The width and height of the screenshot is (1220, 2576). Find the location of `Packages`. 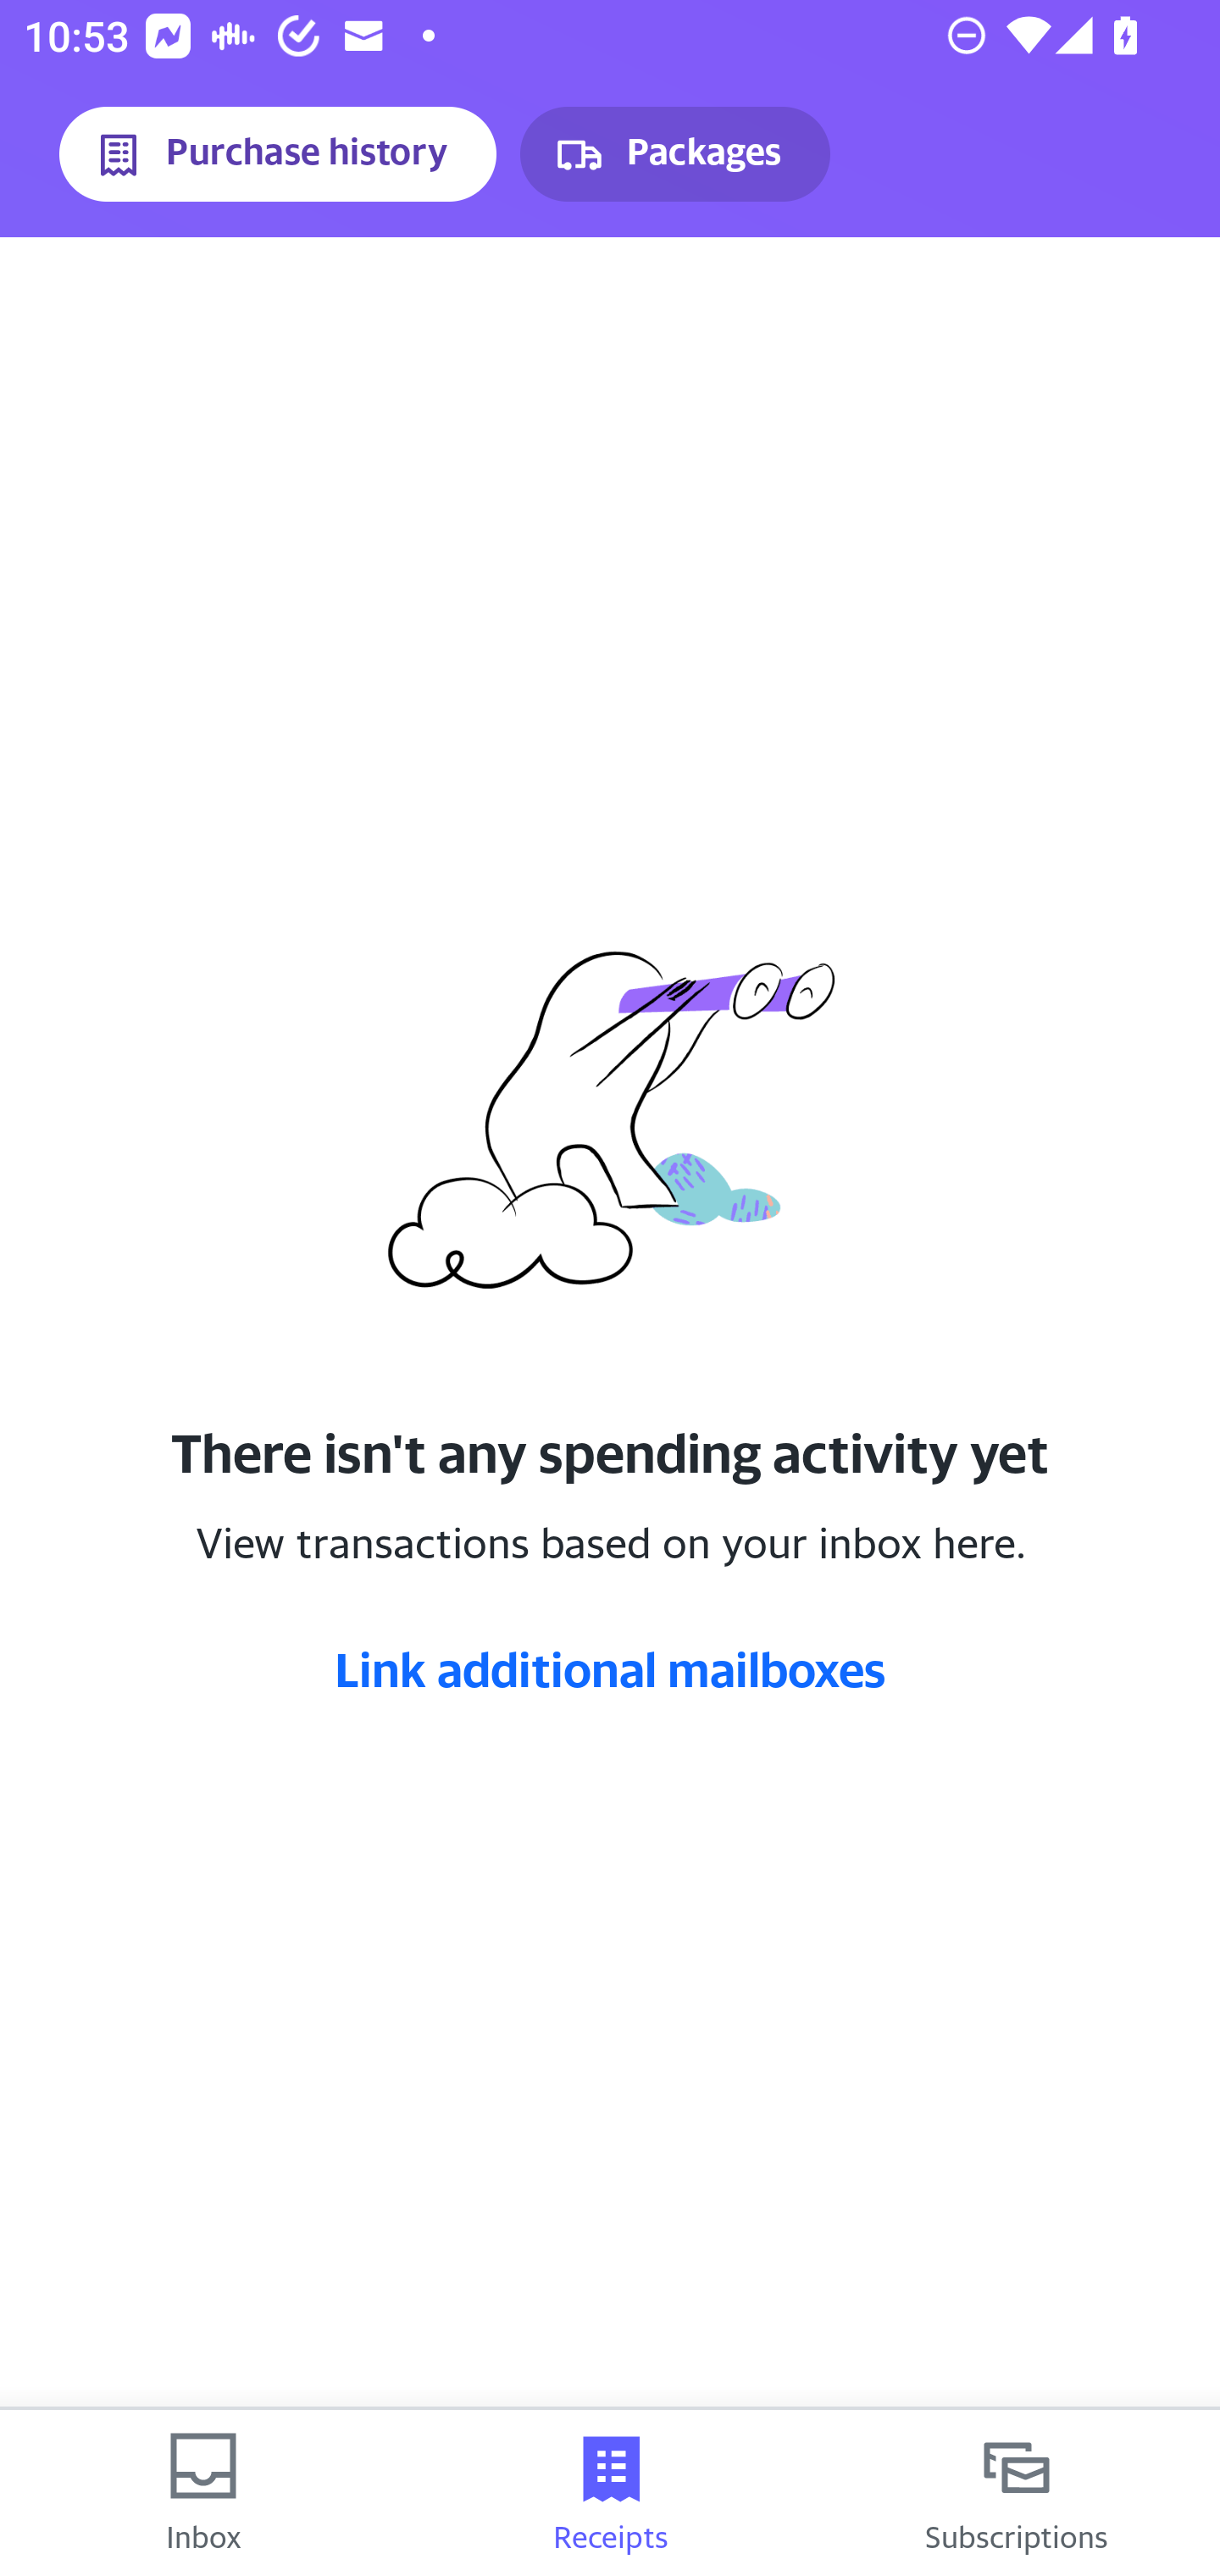

Packages is located at coordinates (674, 154).